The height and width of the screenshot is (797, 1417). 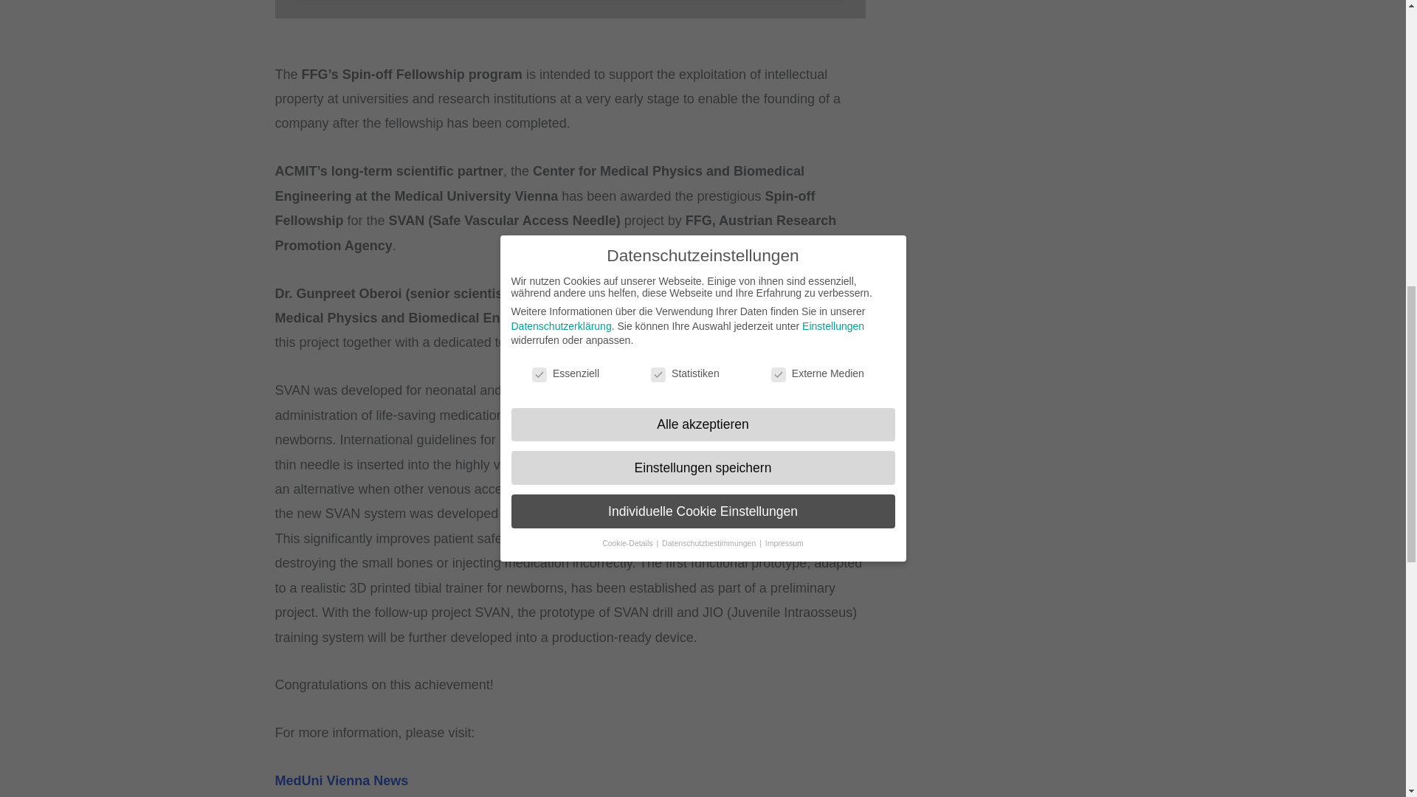 I want to click on Bild Web 2, so click(x=570, y=9).